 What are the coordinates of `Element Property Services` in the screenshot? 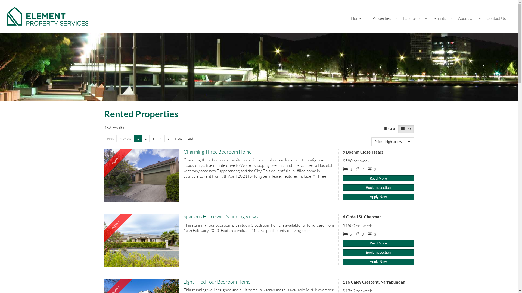 It's located at (48, 16).